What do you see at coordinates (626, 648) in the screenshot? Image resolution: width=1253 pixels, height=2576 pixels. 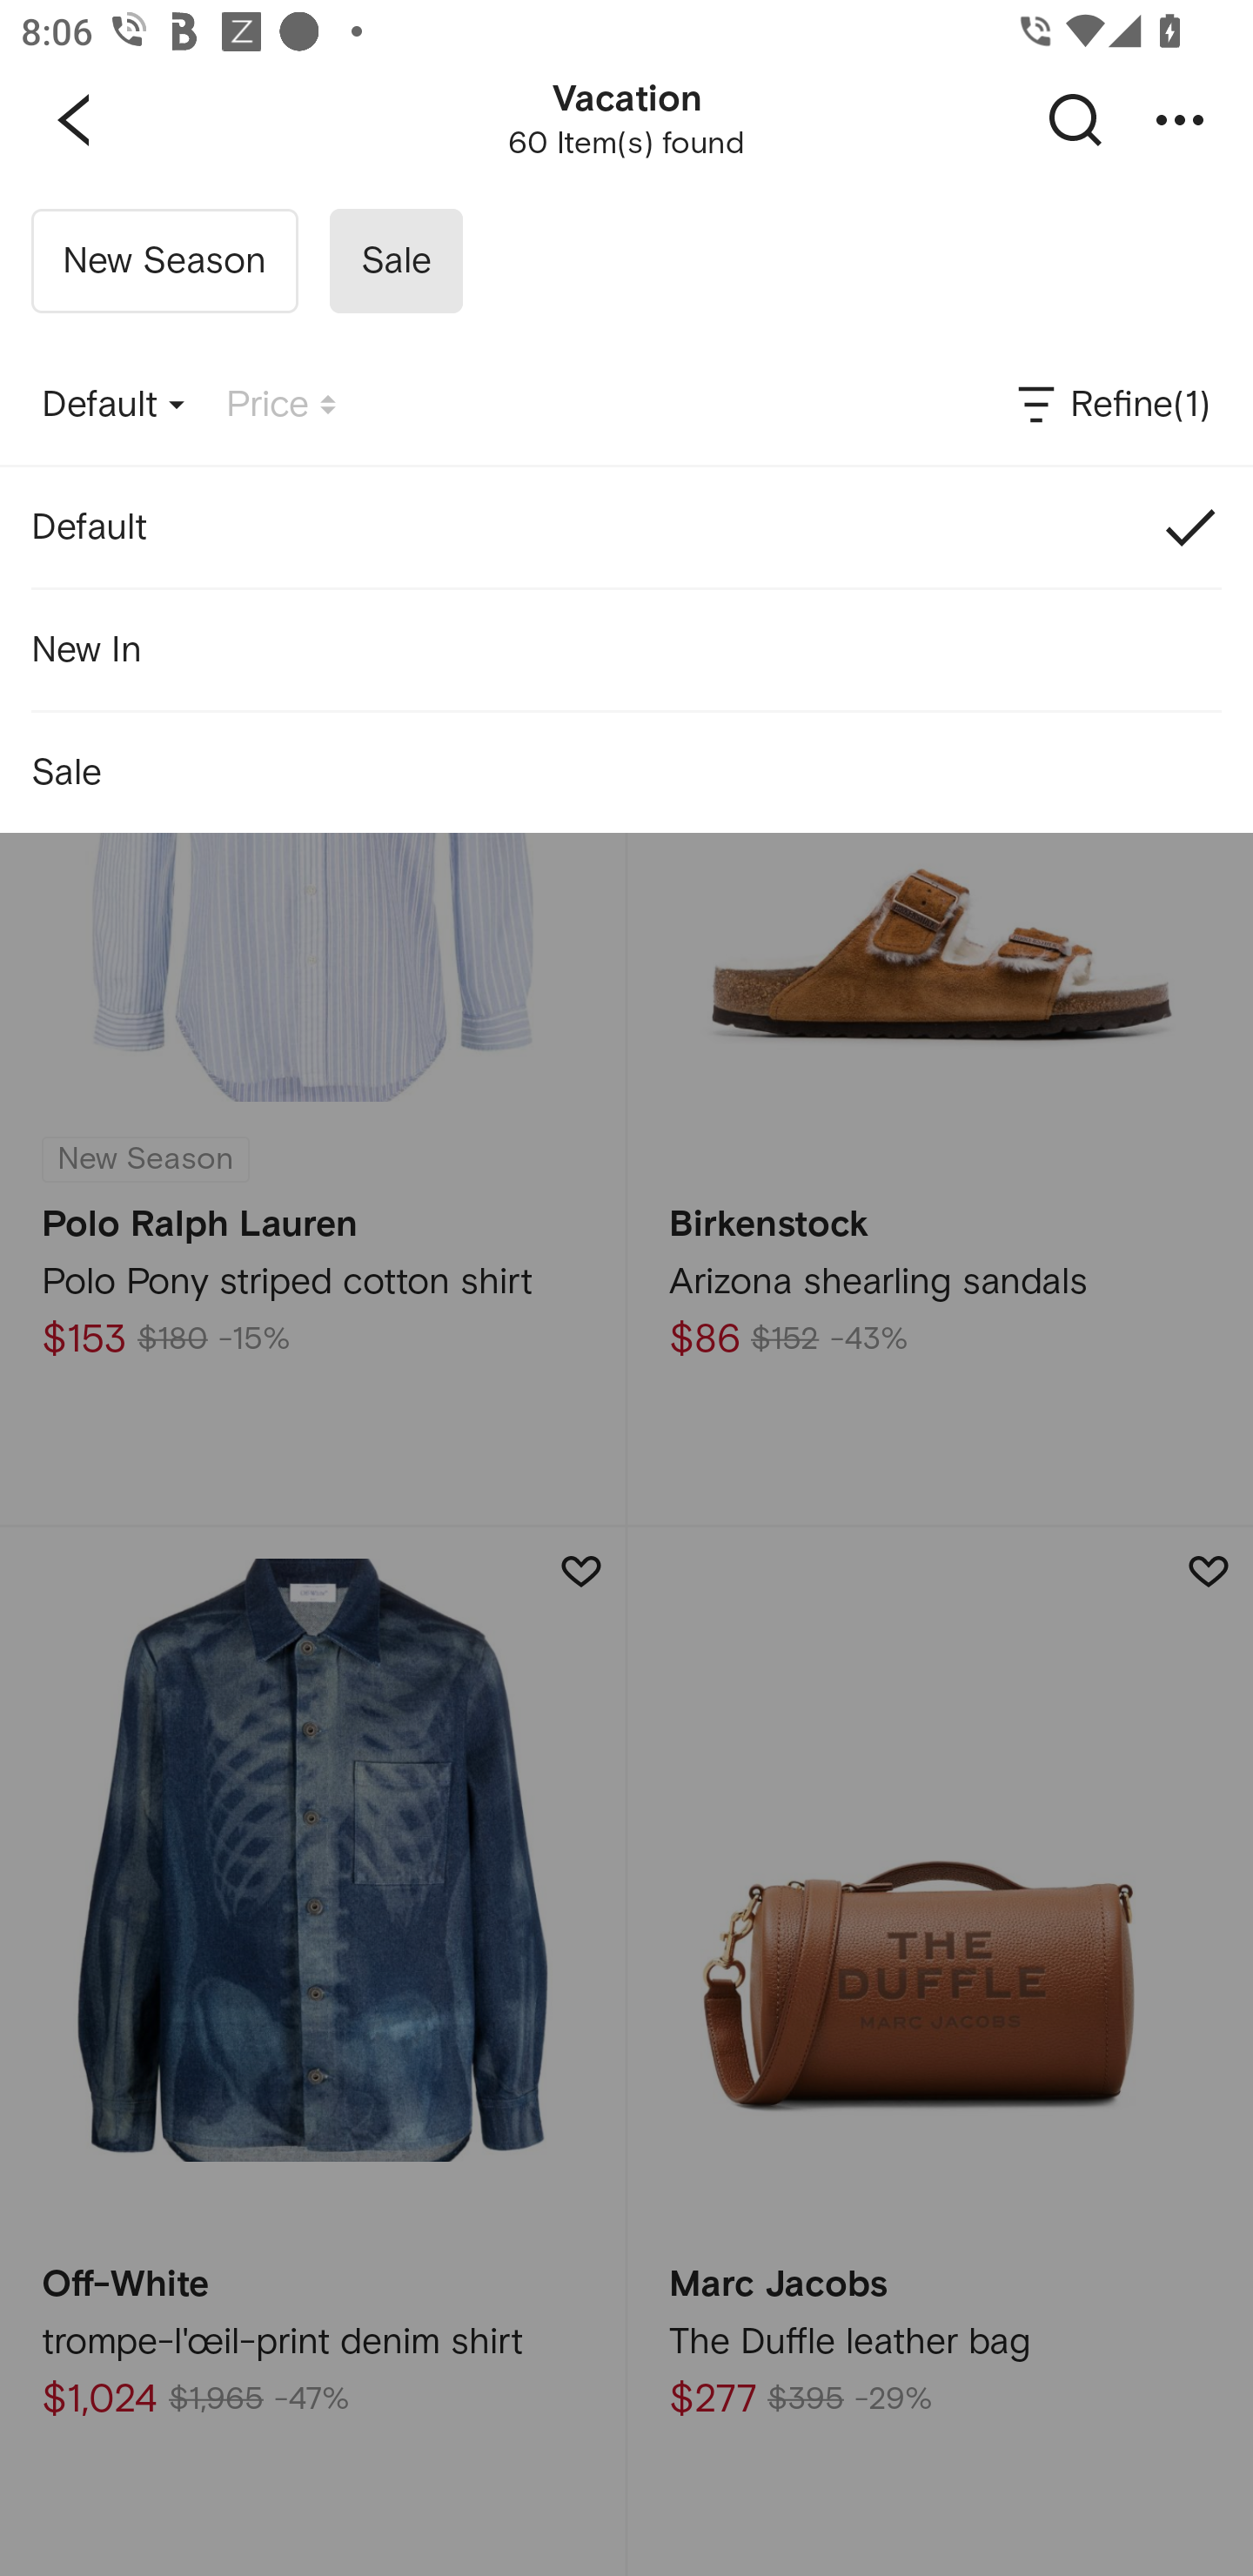 I see `New In` at bounding box center [626, 648].